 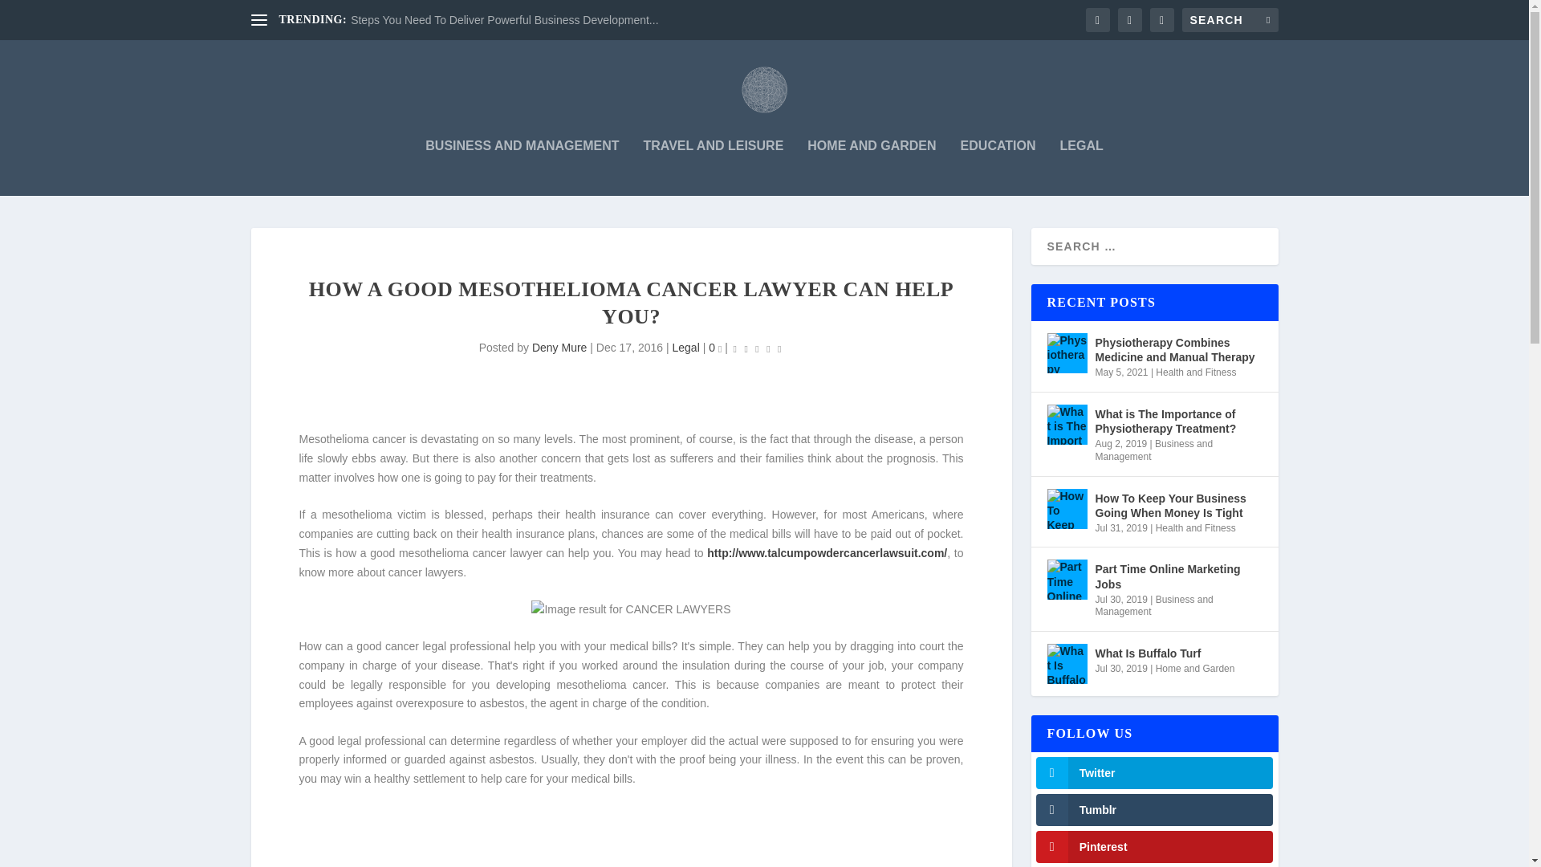 What do you see at coordinates (758, 348) in the screenshot?
I see `Rating: 0.00` at bounding box center [758, 348].